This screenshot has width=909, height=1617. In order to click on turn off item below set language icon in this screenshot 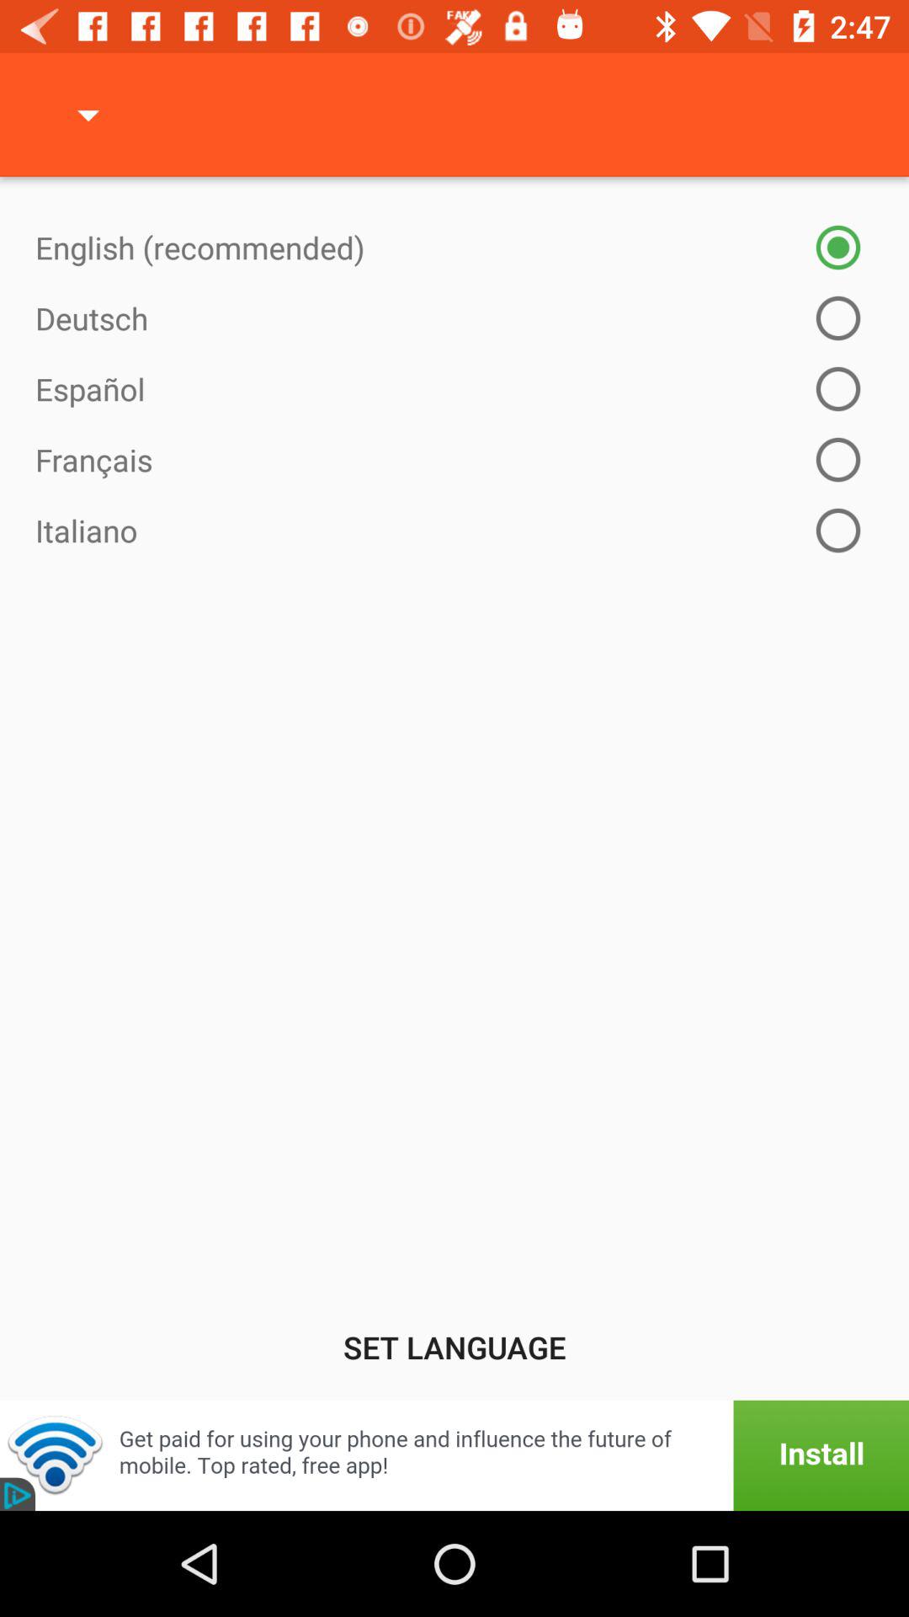, I will do `click(454, 1455)`.